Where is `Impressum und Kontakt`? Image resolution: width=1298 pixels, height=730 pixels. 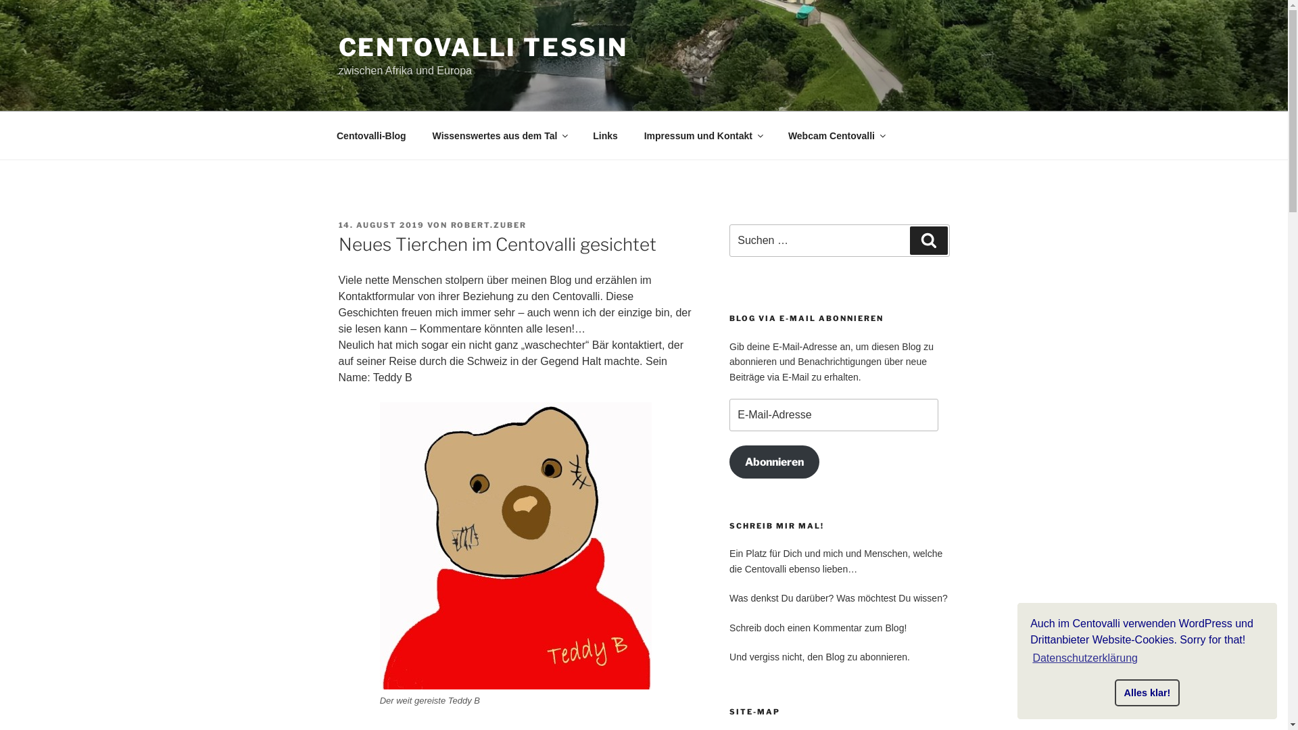 Impressum und Kontakt is located at coordinates (703, 135).